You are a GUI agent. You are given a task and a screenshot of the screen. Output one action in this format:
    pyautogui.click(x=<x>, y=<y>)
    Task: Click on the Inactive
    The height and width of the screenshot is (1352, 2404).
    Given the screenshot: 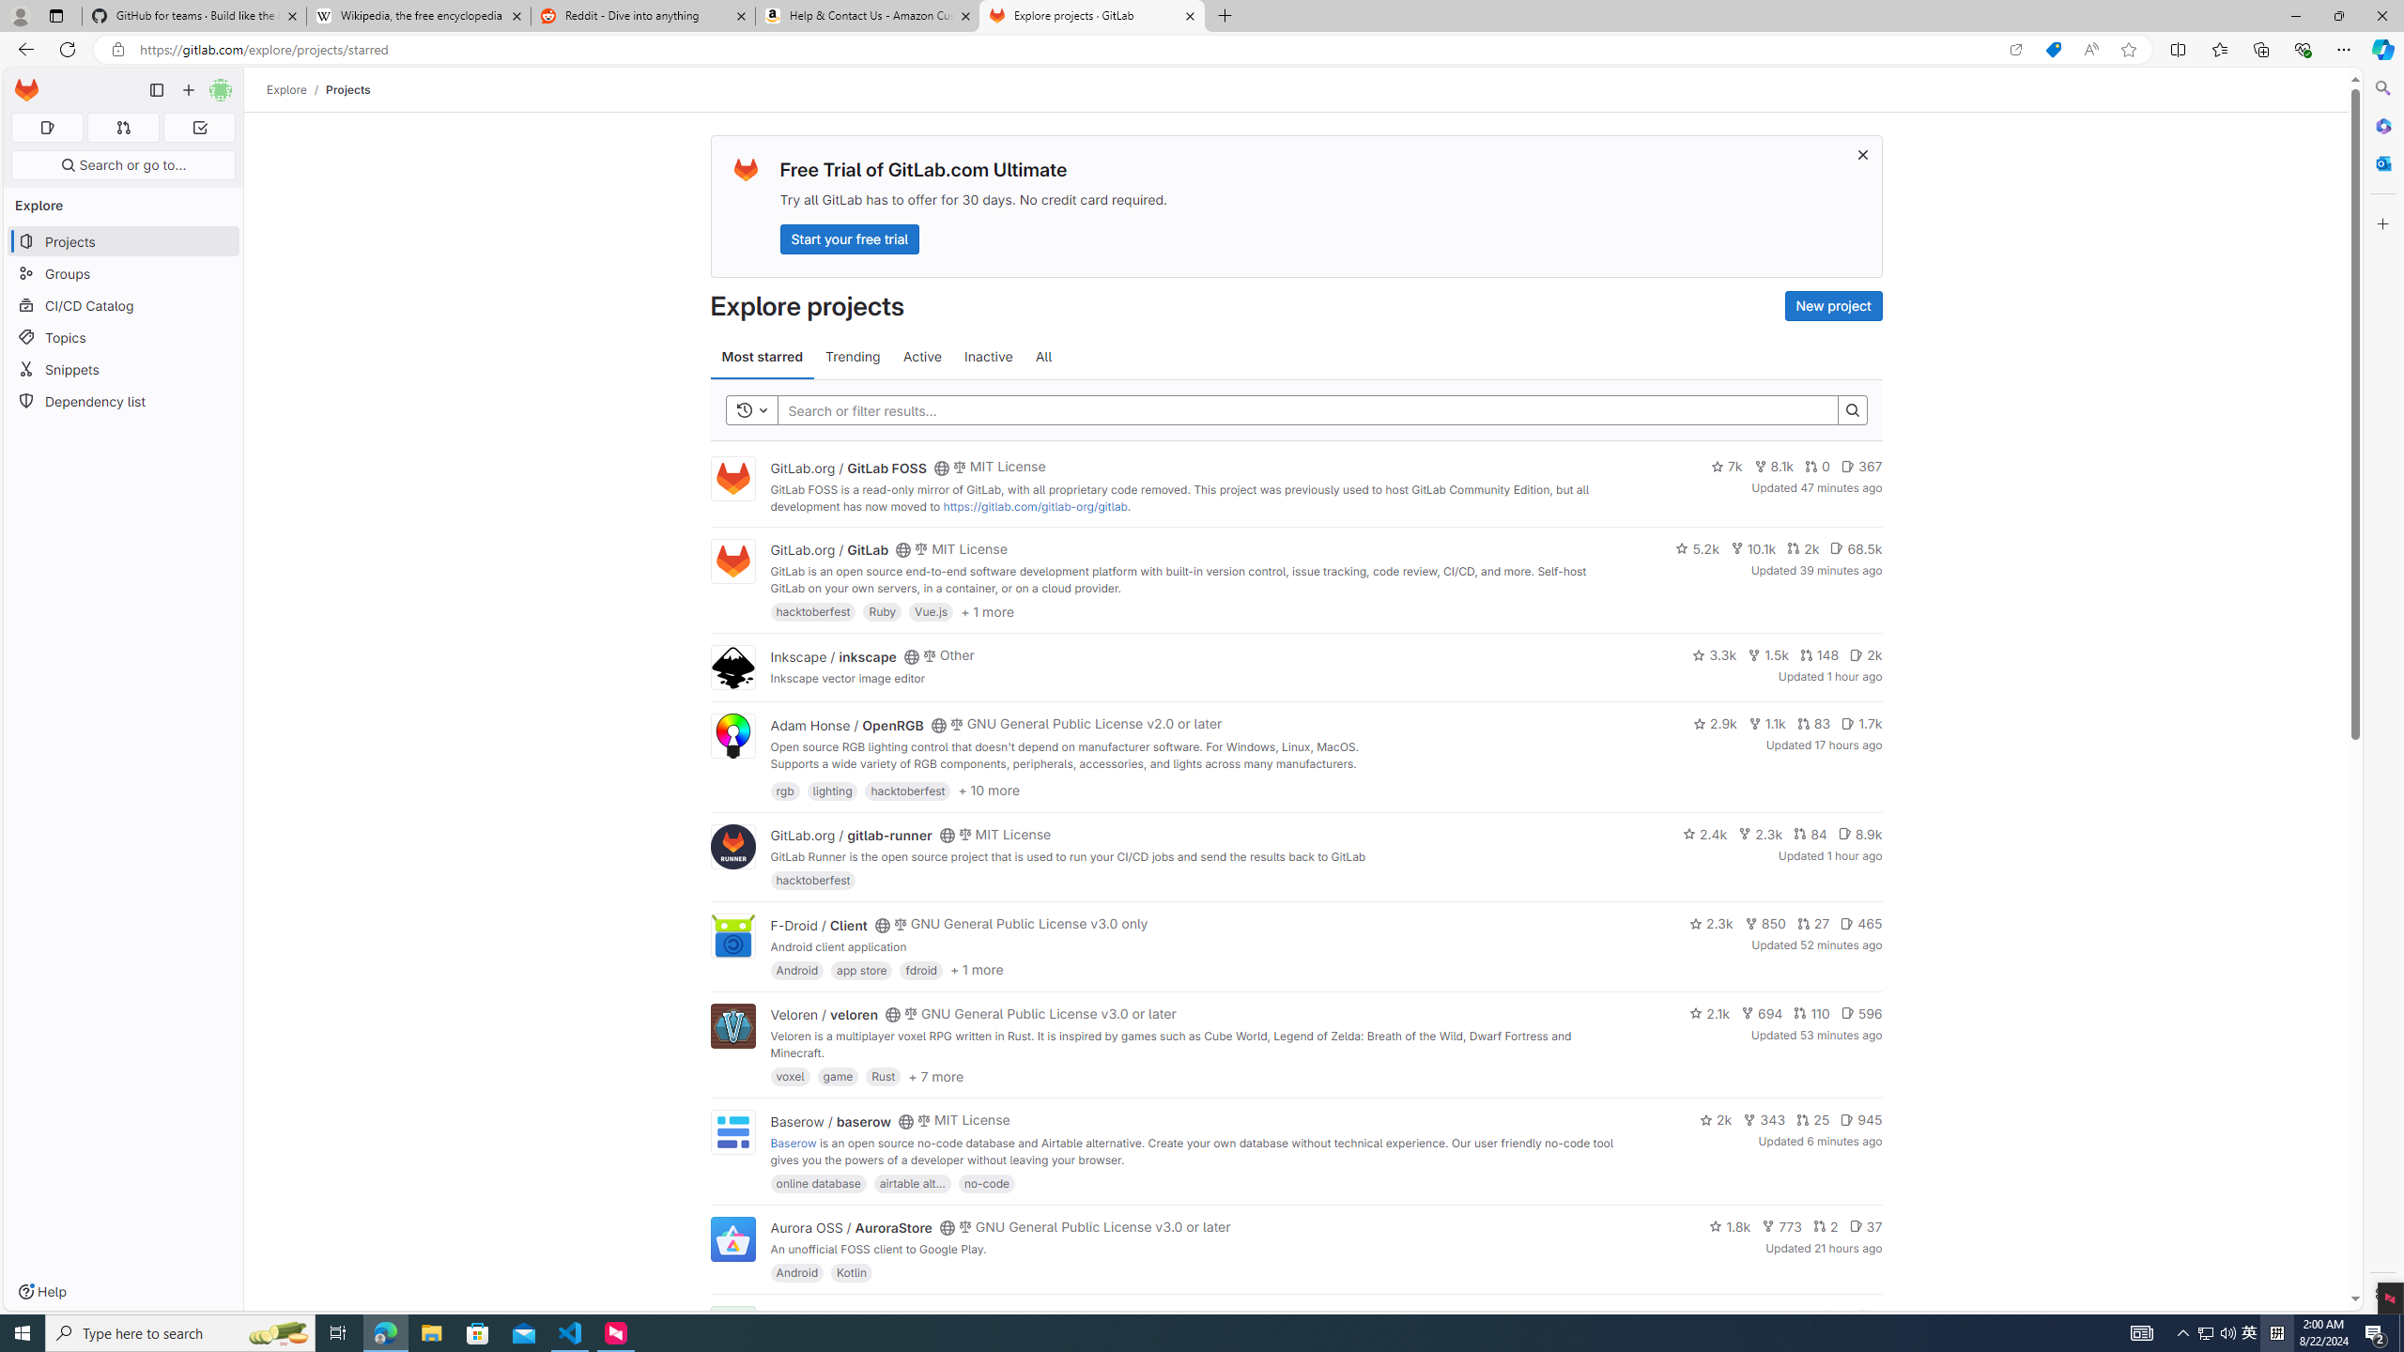 What is the action you would take?
    pyautogui.click(x=988, y=357)
    